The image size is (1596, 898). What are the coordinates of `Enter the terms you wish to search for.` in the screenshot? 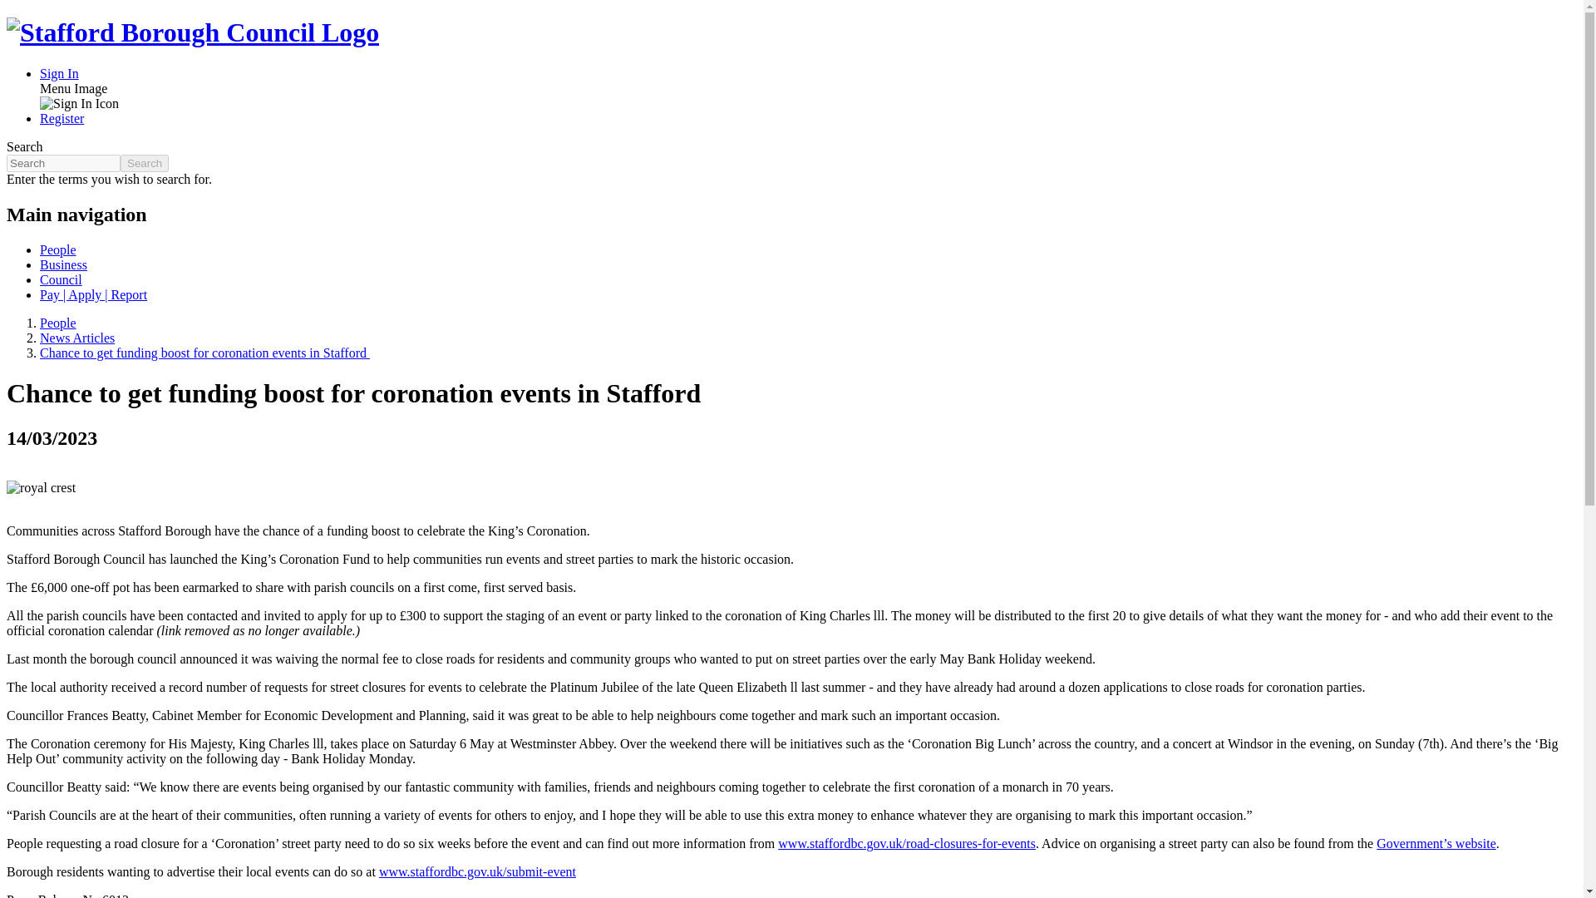 It's located at (63, 163).